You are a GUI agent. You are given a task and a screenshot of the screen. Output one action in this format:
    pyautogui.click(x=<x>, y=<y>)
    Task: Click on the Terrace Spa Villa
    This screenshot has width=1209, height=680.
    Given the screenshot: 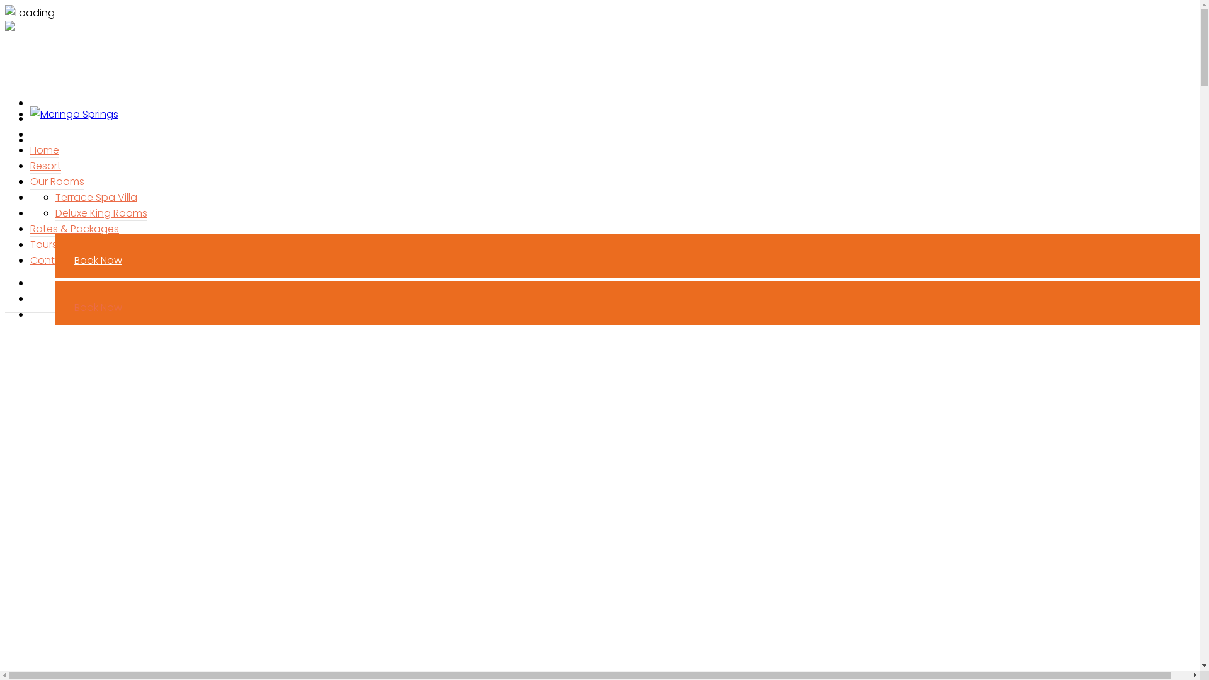 What is the action you would take?
    pyautogui.click(x=109, y=150)
    